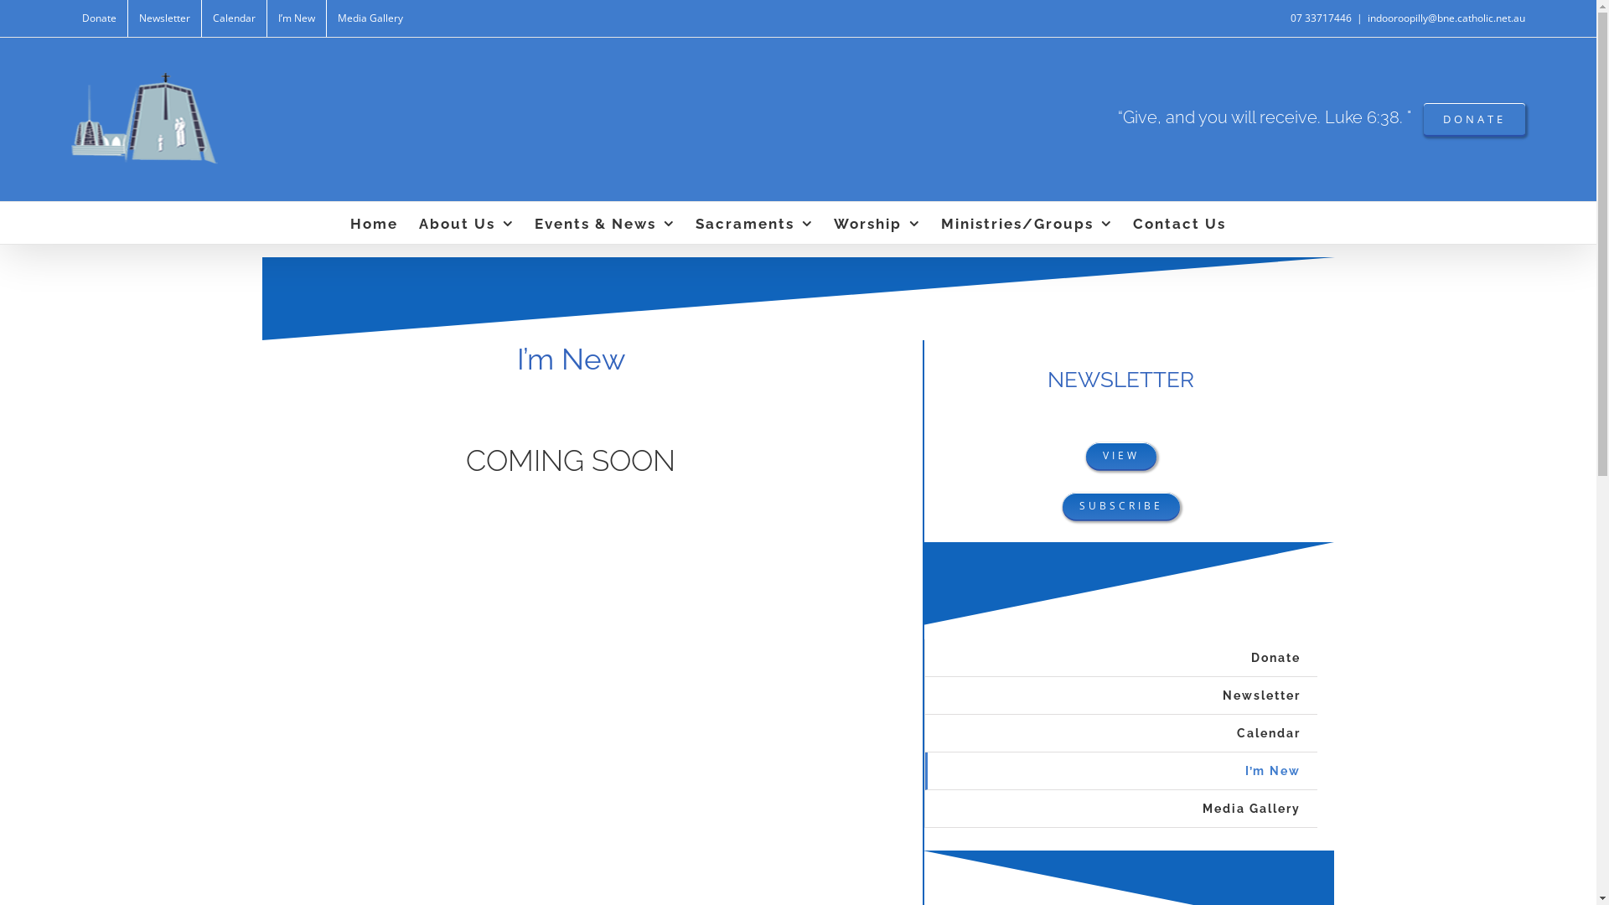 Image resolution: width=1609 pixels, height=905 pixels. What do you see at coordinates (1121, 506) in the screenshot?
I see `SUBSCRIBE` at bounding box center [1121, 506].